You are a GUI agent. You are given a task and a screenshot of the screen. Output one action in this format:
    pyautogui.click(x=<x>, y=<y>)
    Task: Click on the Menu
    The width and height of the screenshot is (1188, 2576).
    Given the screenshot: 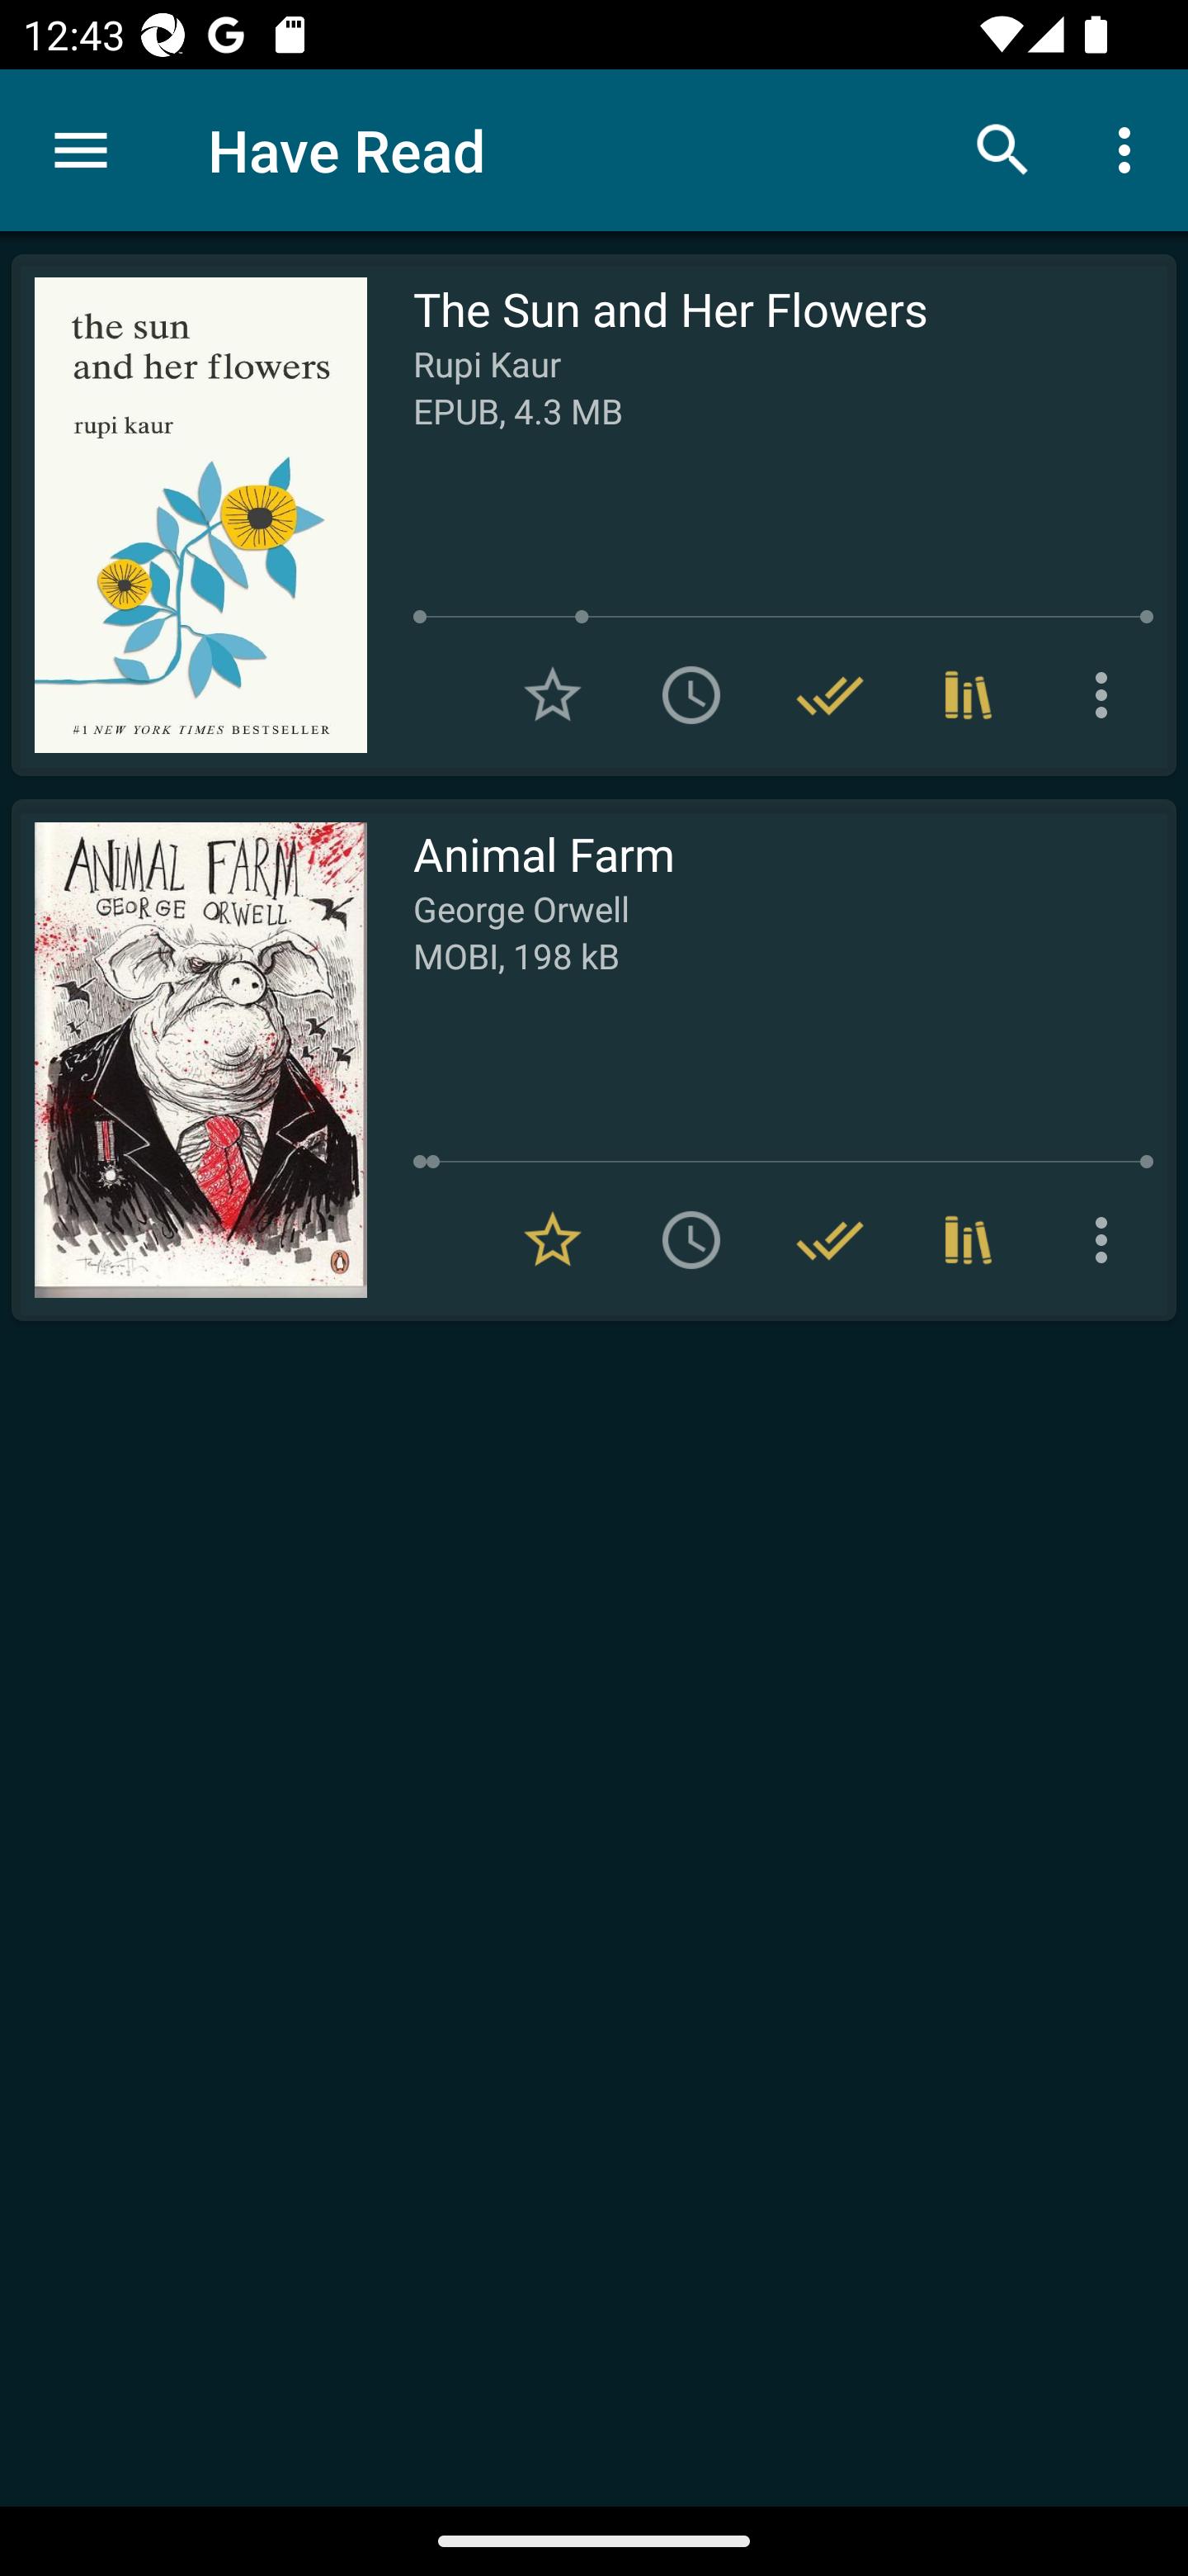 What is the action you would take?
    pyautogui.click(x=81, y=150)
    